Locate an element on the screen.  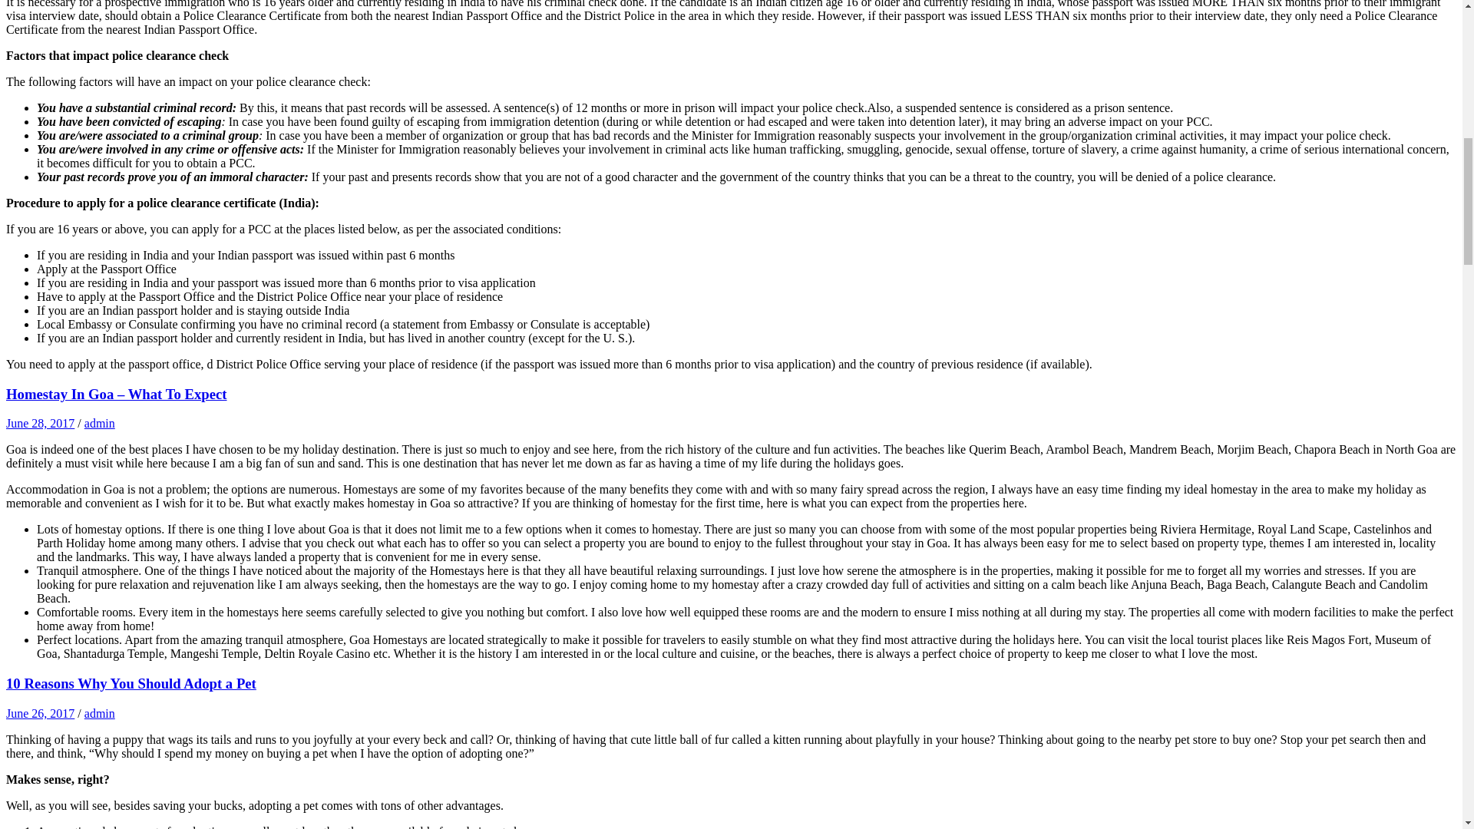
admin is located at coordinates (99, 714).